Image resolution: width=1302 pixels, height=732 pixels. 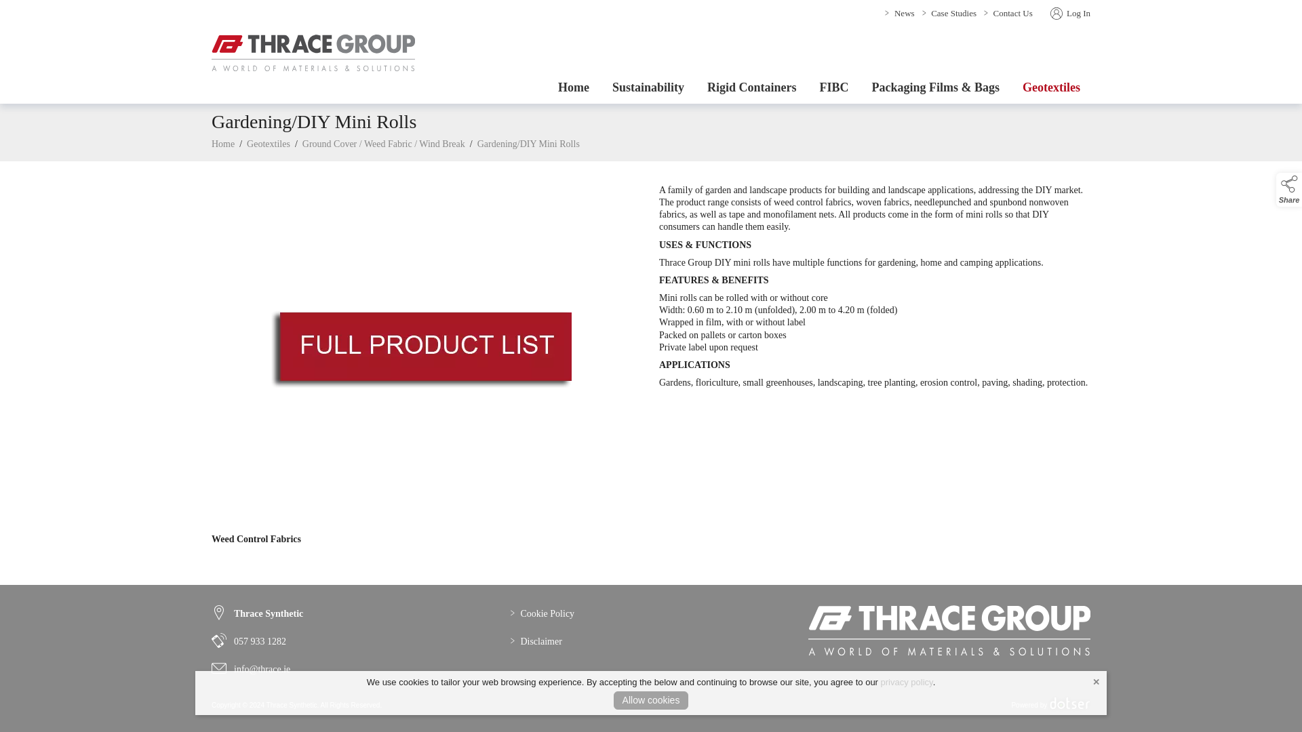 I want to click on Sustainability, so click(x=648, y=87).